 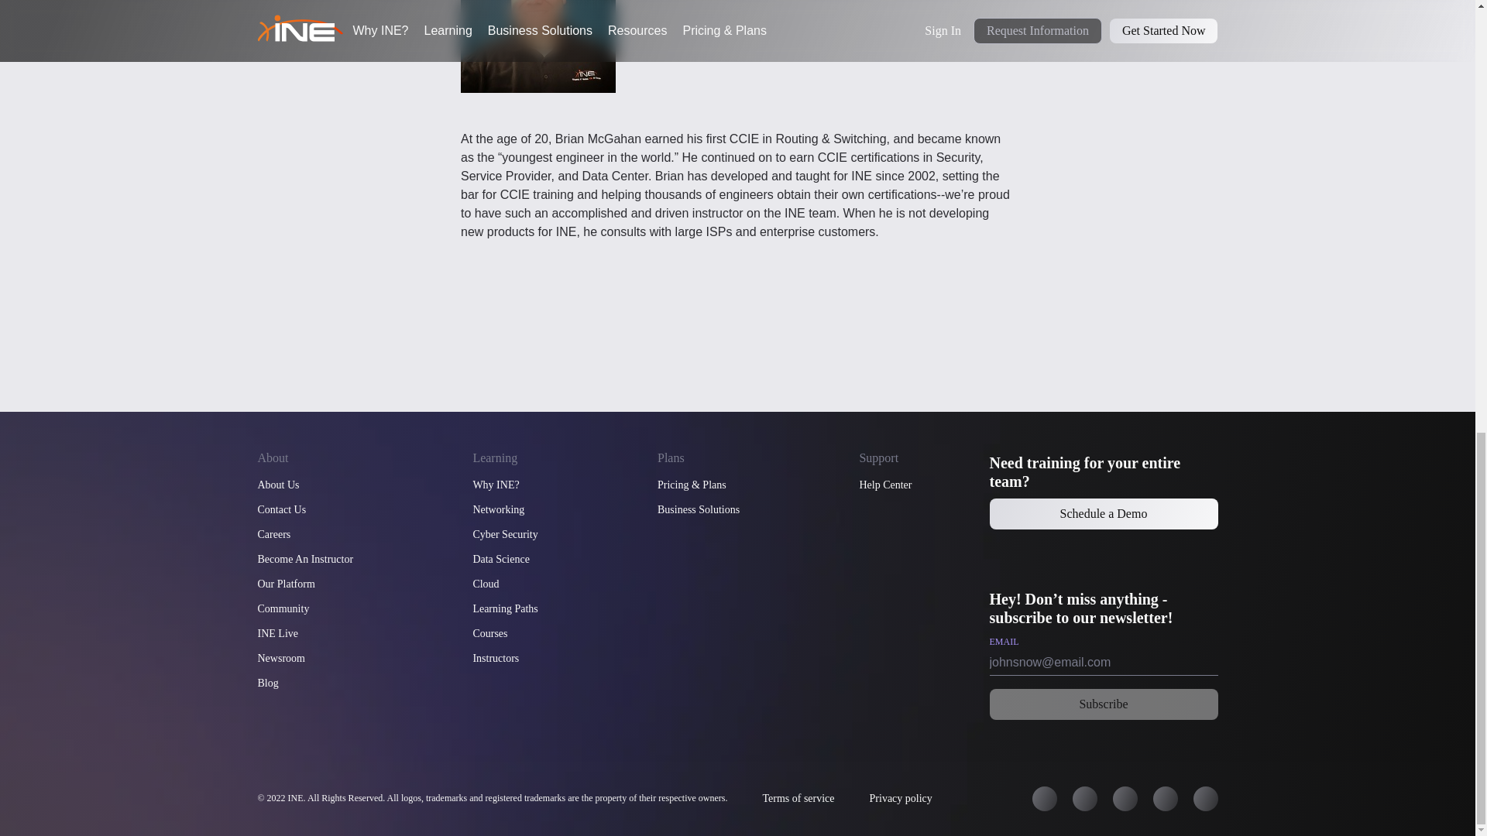 I want to click on Subscribe, so click(x=1104, y=704).